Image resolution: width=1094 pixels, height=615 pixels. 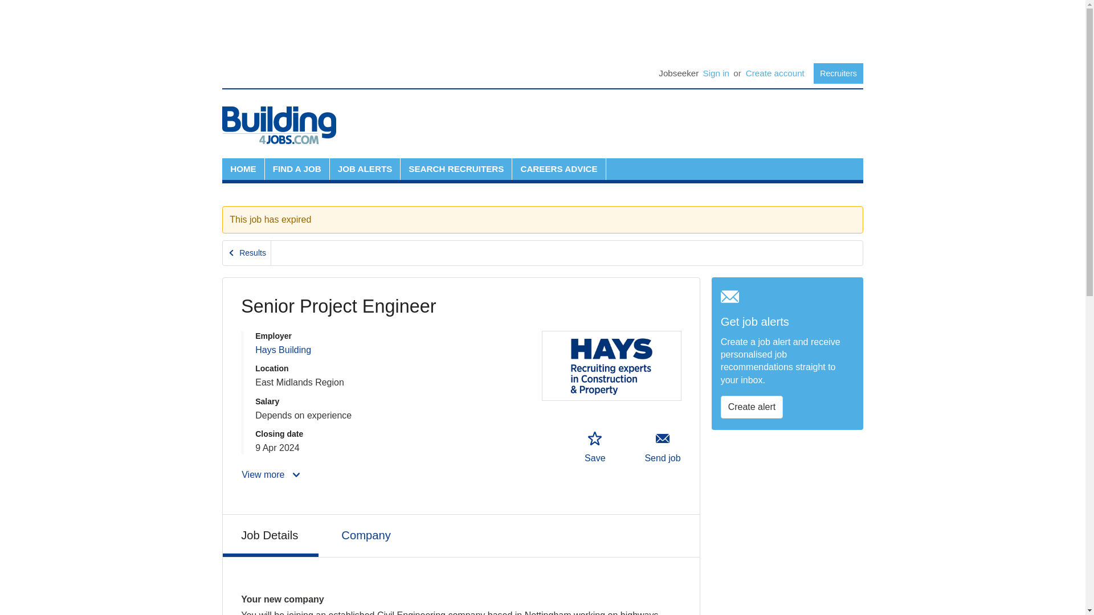 I want to click on JOB ALERTS, so click(x=365, y=169).